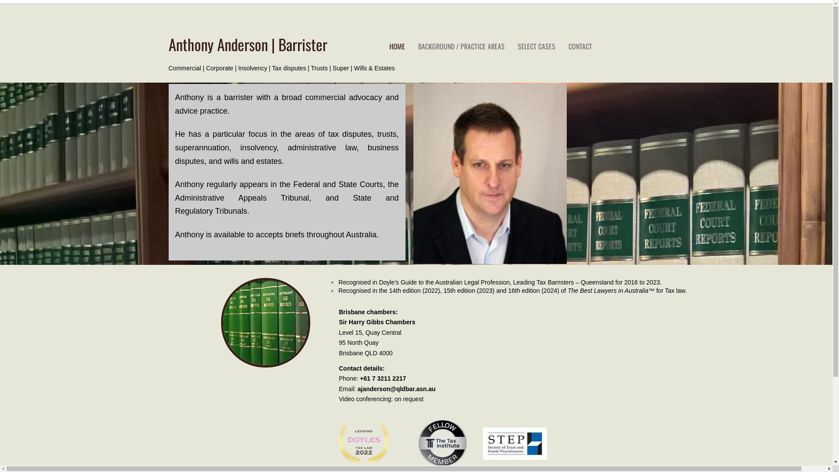 This screenshot has height=472, width=839. Describe the element at coordinates (651, 281) in the screenshot. I see `202` at that location.